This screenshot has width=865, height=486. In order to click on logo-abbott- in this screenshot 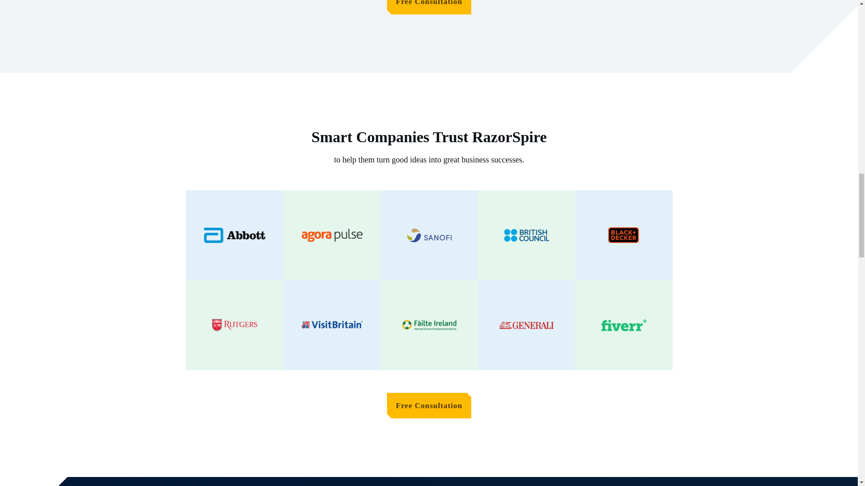, I will do `click(234, 235)`.